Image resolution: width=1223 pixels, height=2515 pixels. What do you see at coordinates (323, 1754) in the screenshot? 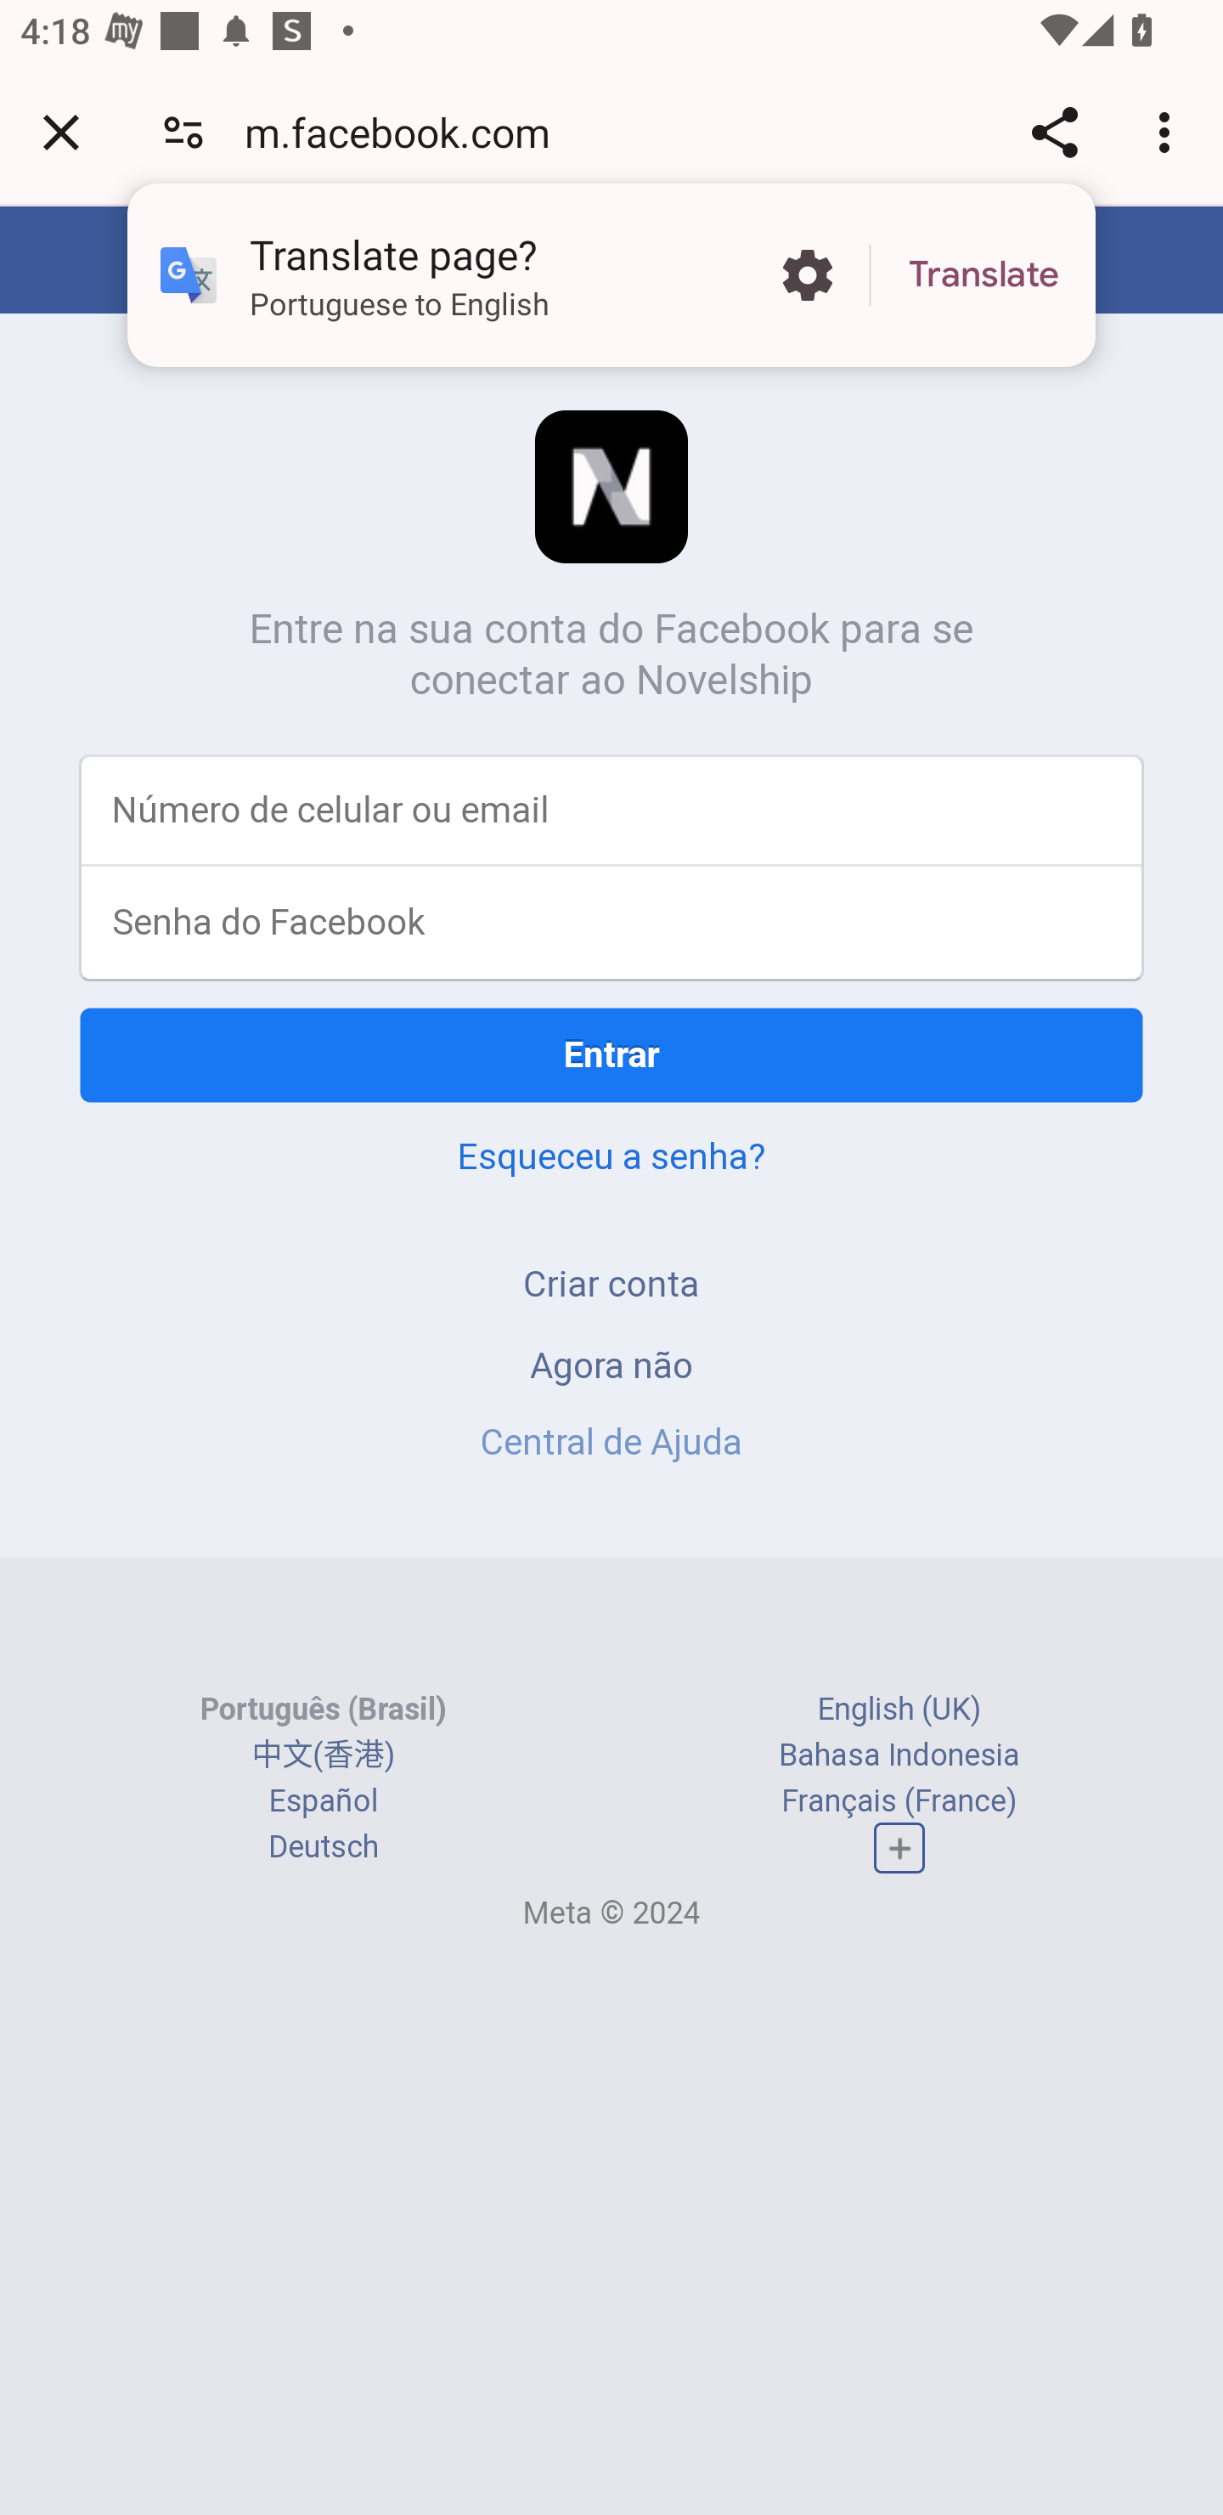
I see `中文(香港)` at bounding box center [323, 1754].